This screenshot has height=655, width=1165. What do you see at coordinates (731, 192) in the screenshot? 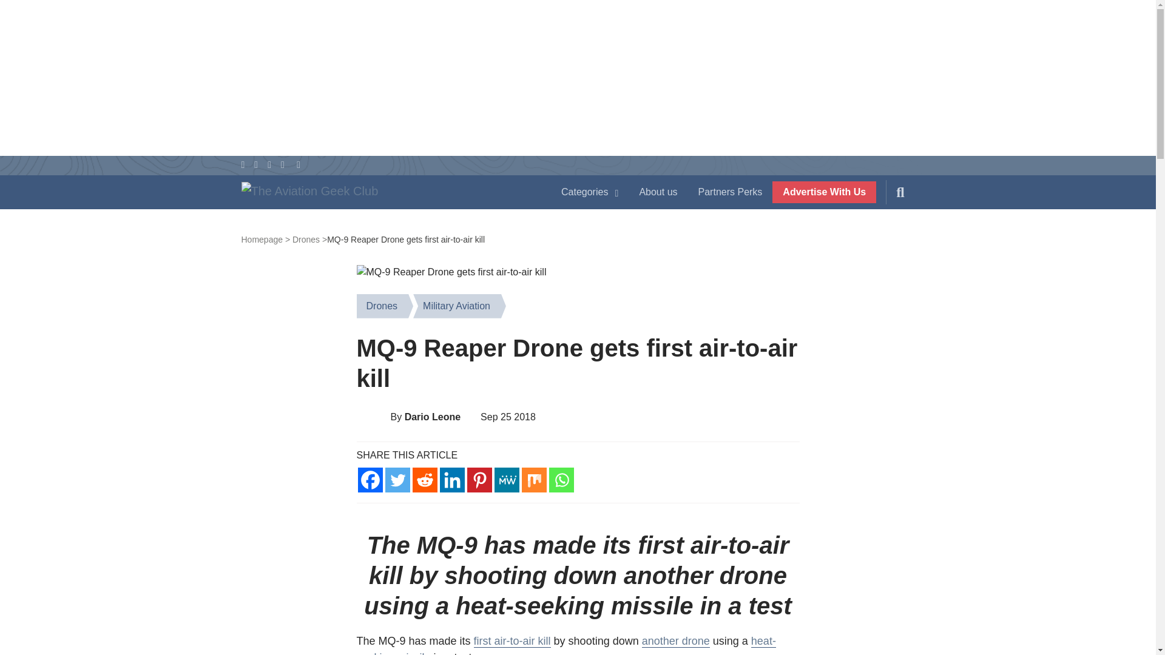
I see `Partners Perks` at bounding box center [731, 192].